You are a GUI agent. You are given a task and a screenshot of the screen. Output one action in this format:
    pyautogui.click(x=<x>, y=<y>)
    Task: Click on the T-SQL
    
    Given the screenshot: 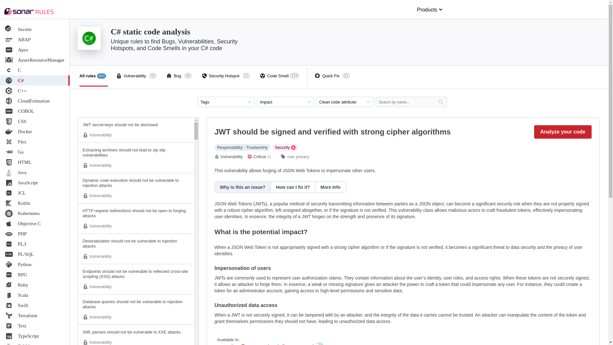 What is the action you would take?
    pyautogui.click(x=35, y=343)
    